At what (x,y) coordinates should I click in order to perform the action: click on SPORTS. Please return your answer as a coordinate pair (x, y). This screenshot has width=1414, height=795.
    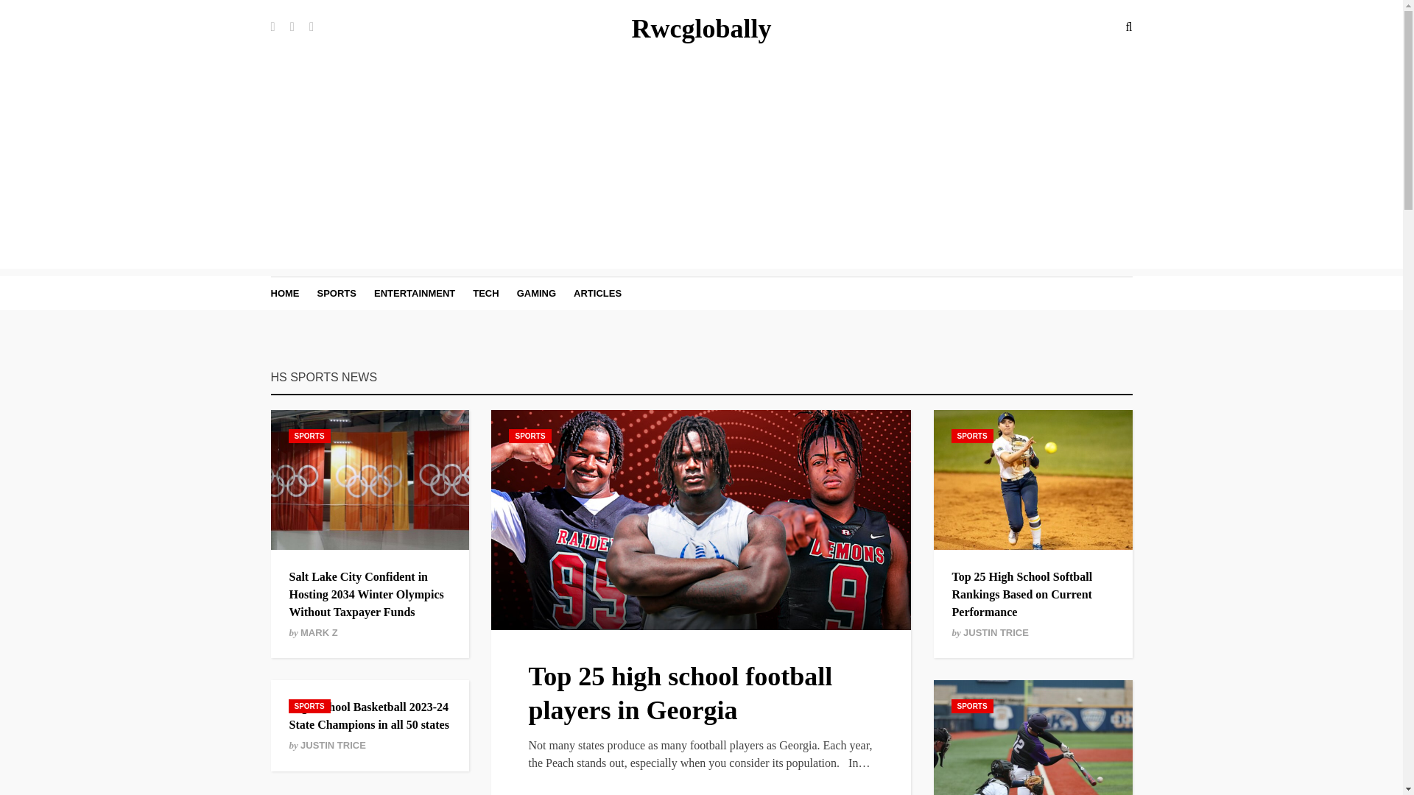
    Looking at the image, I should click on (309, 706).